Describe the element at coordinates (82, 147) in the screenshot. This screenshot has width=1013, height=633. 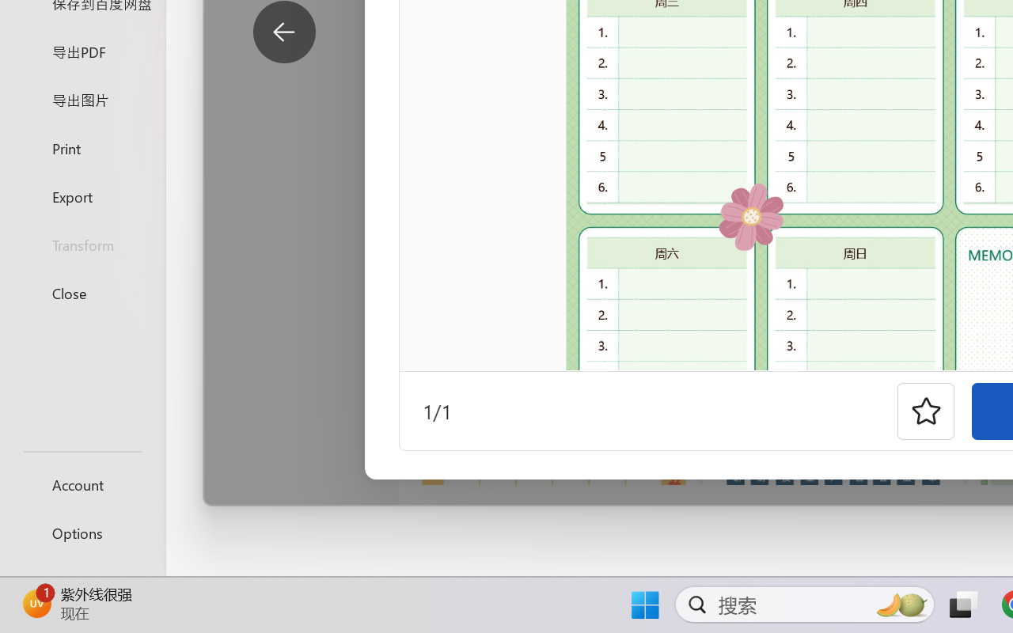
I see `Print` at that location.